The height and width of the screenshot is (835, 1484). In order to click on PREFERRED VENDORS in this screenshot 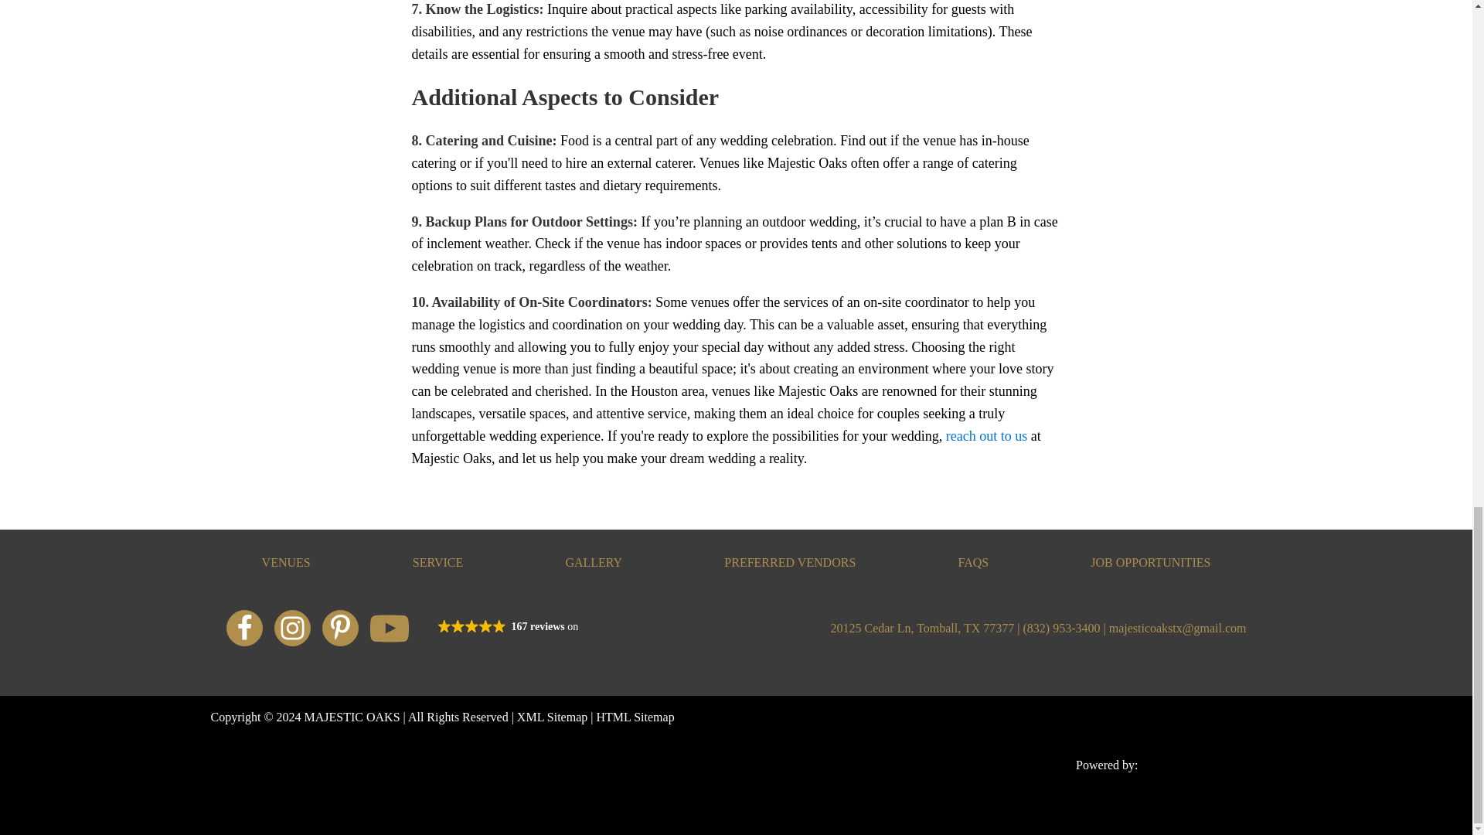, I will do `click(790, 562)`.